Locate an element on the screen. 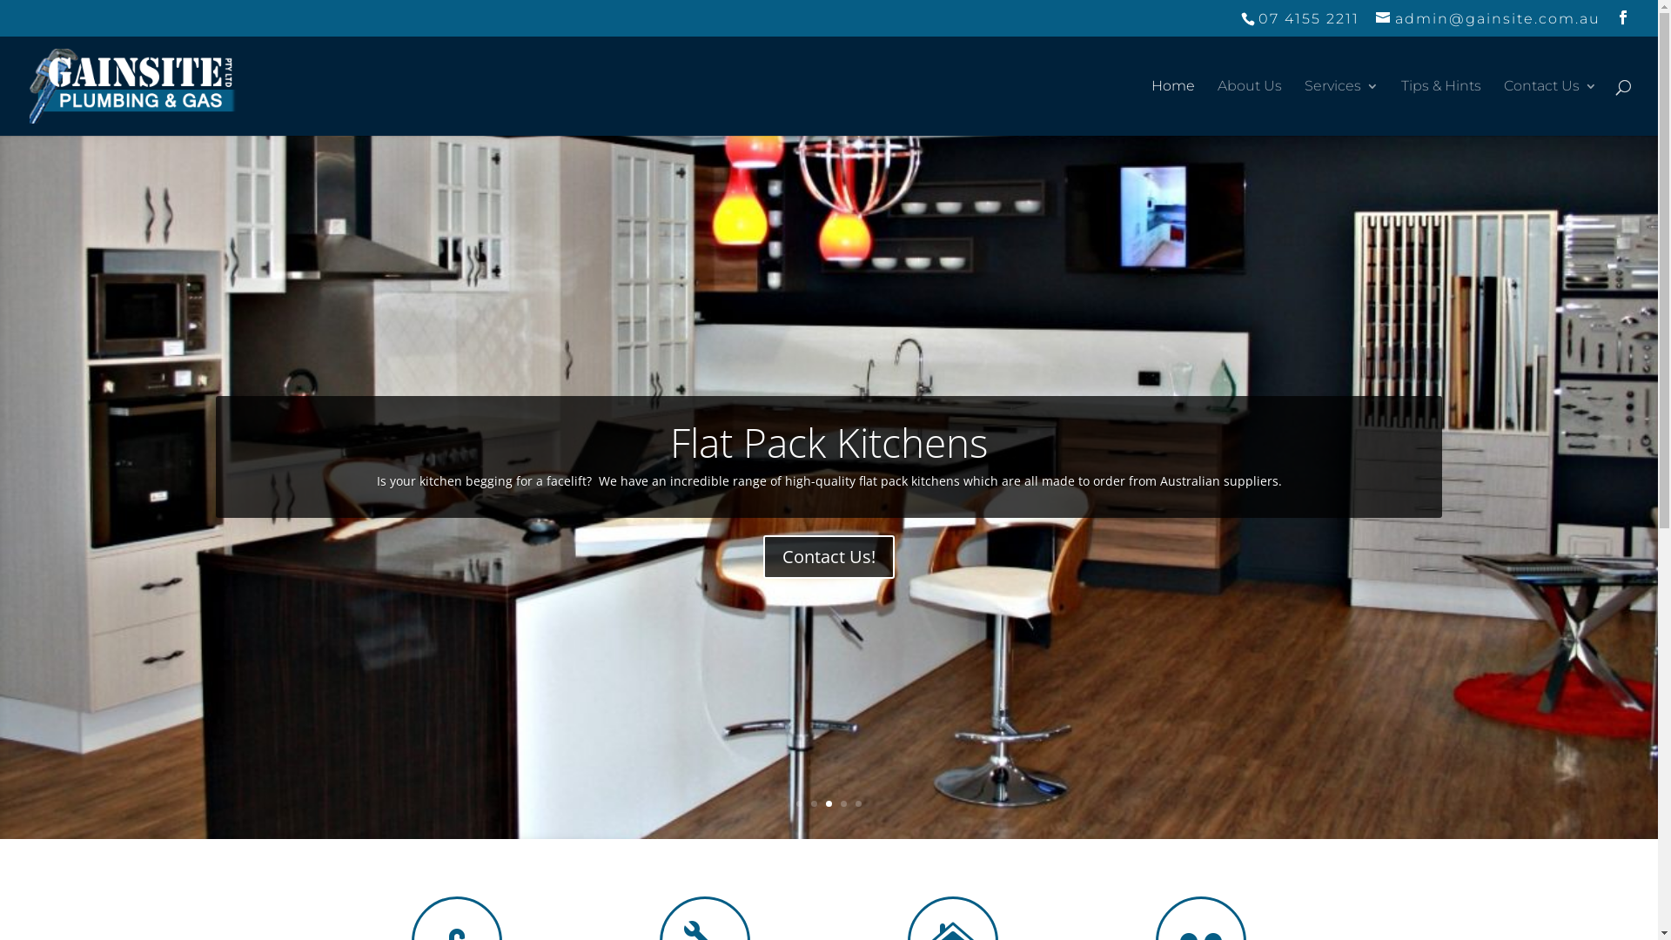 Image resolution: width=1671 pixels, height=940 pixels. 4 is located at coordinates (843, 804).